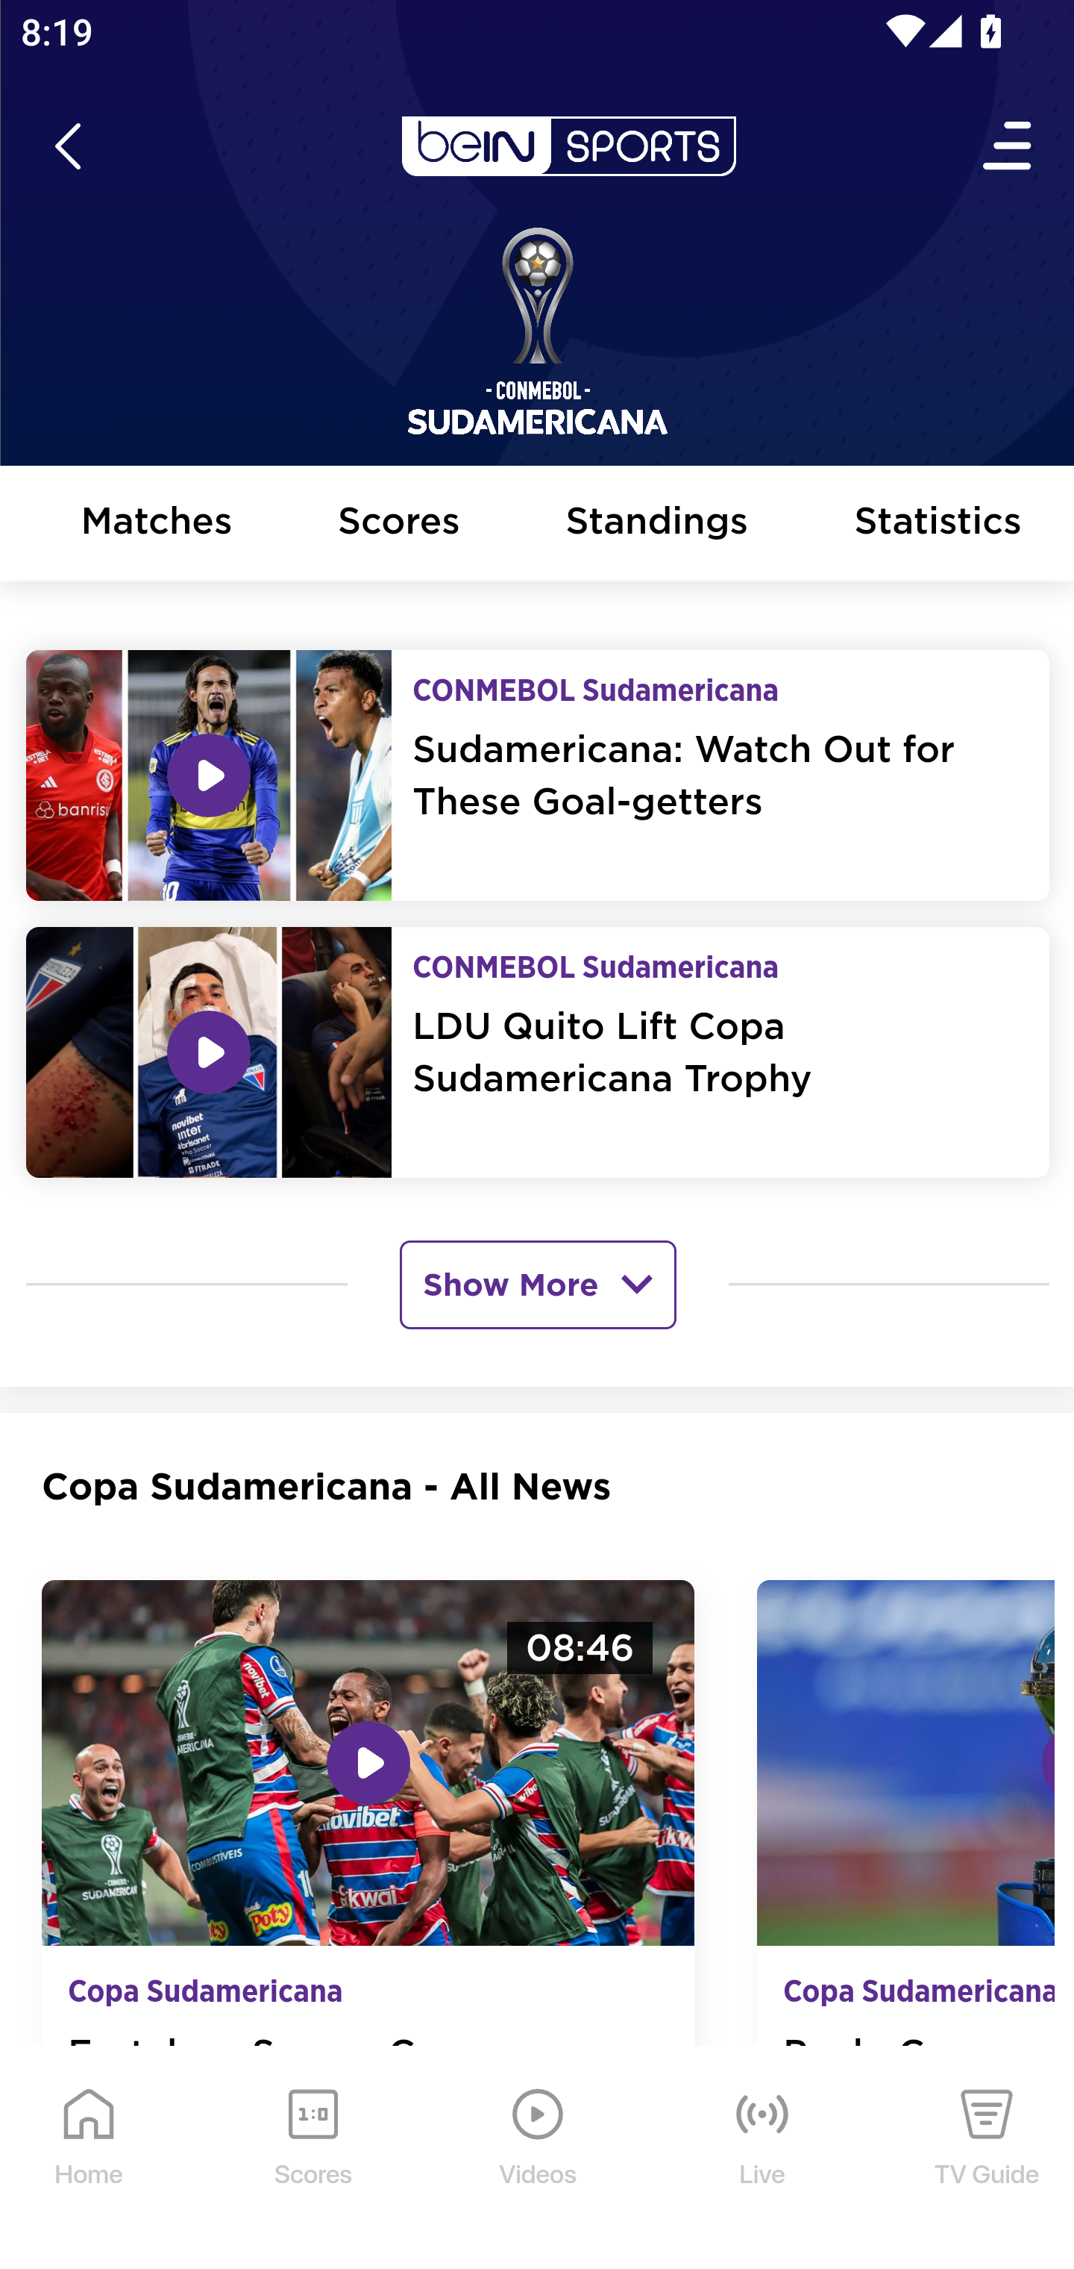 The height and width of the screenshot is (2269, 1074). I want to click on Open Menu Icon, so click(1008, 149).